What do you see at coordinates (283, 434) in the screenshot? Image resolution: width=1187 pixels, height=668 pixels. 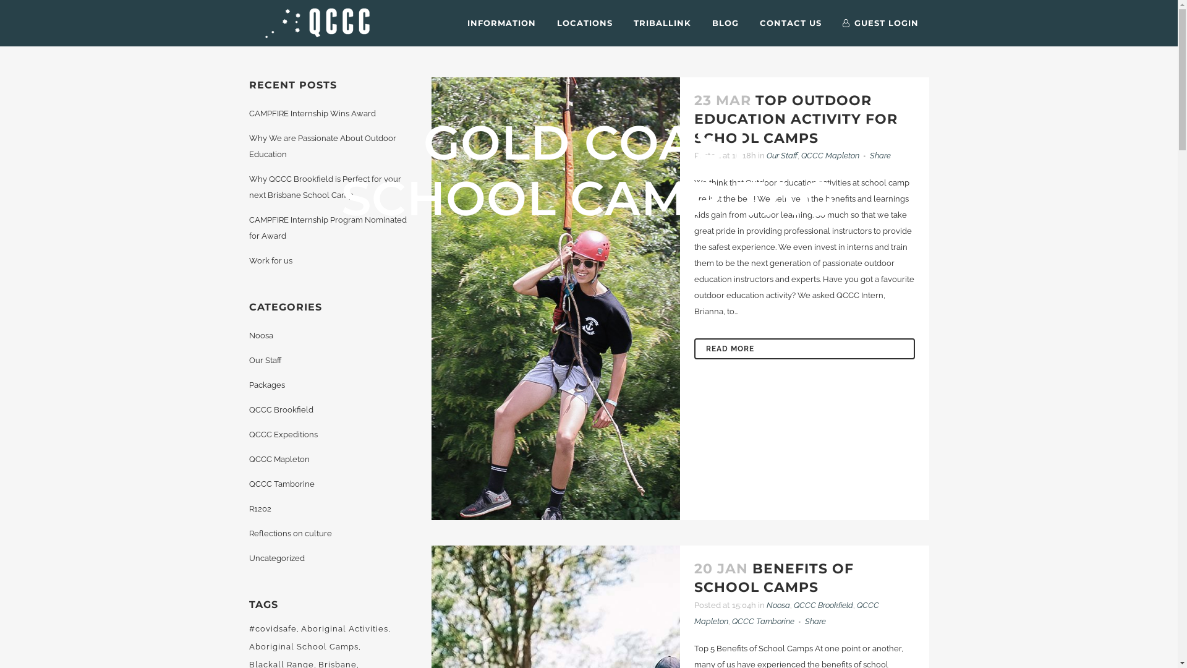 I see `QCCC Expeditions` at bounding box center [283, 434].